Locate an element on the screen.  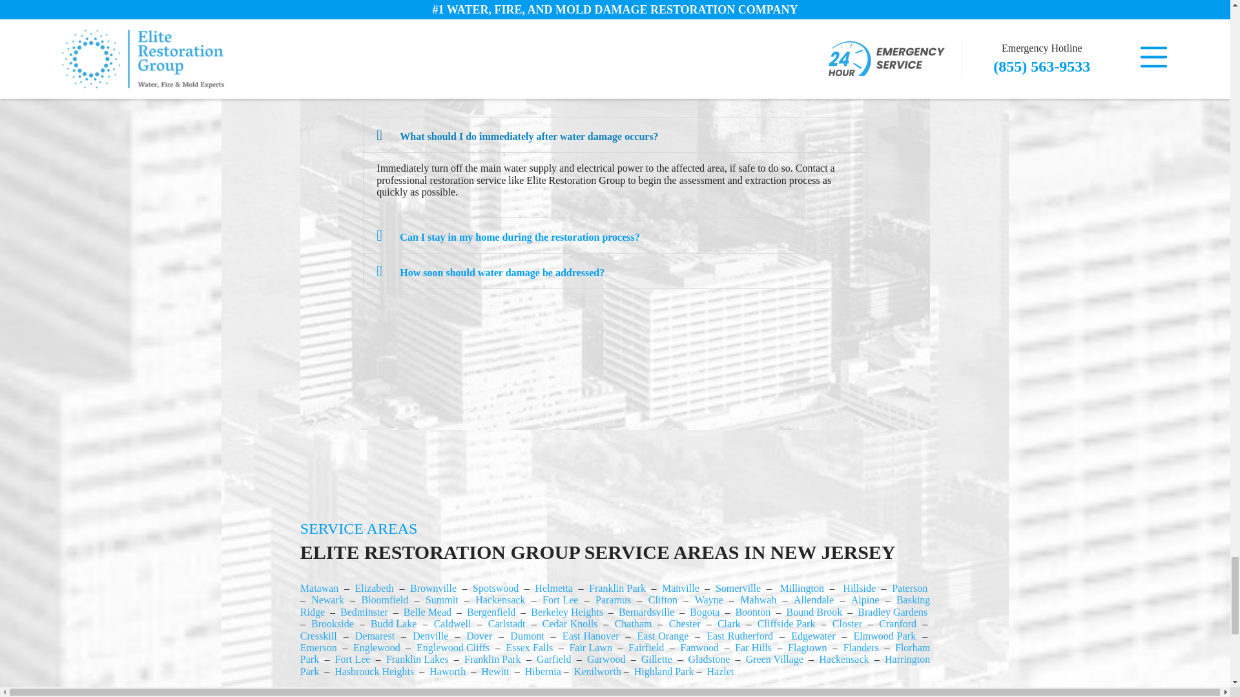
Millington is located at coordinates (802, 588).